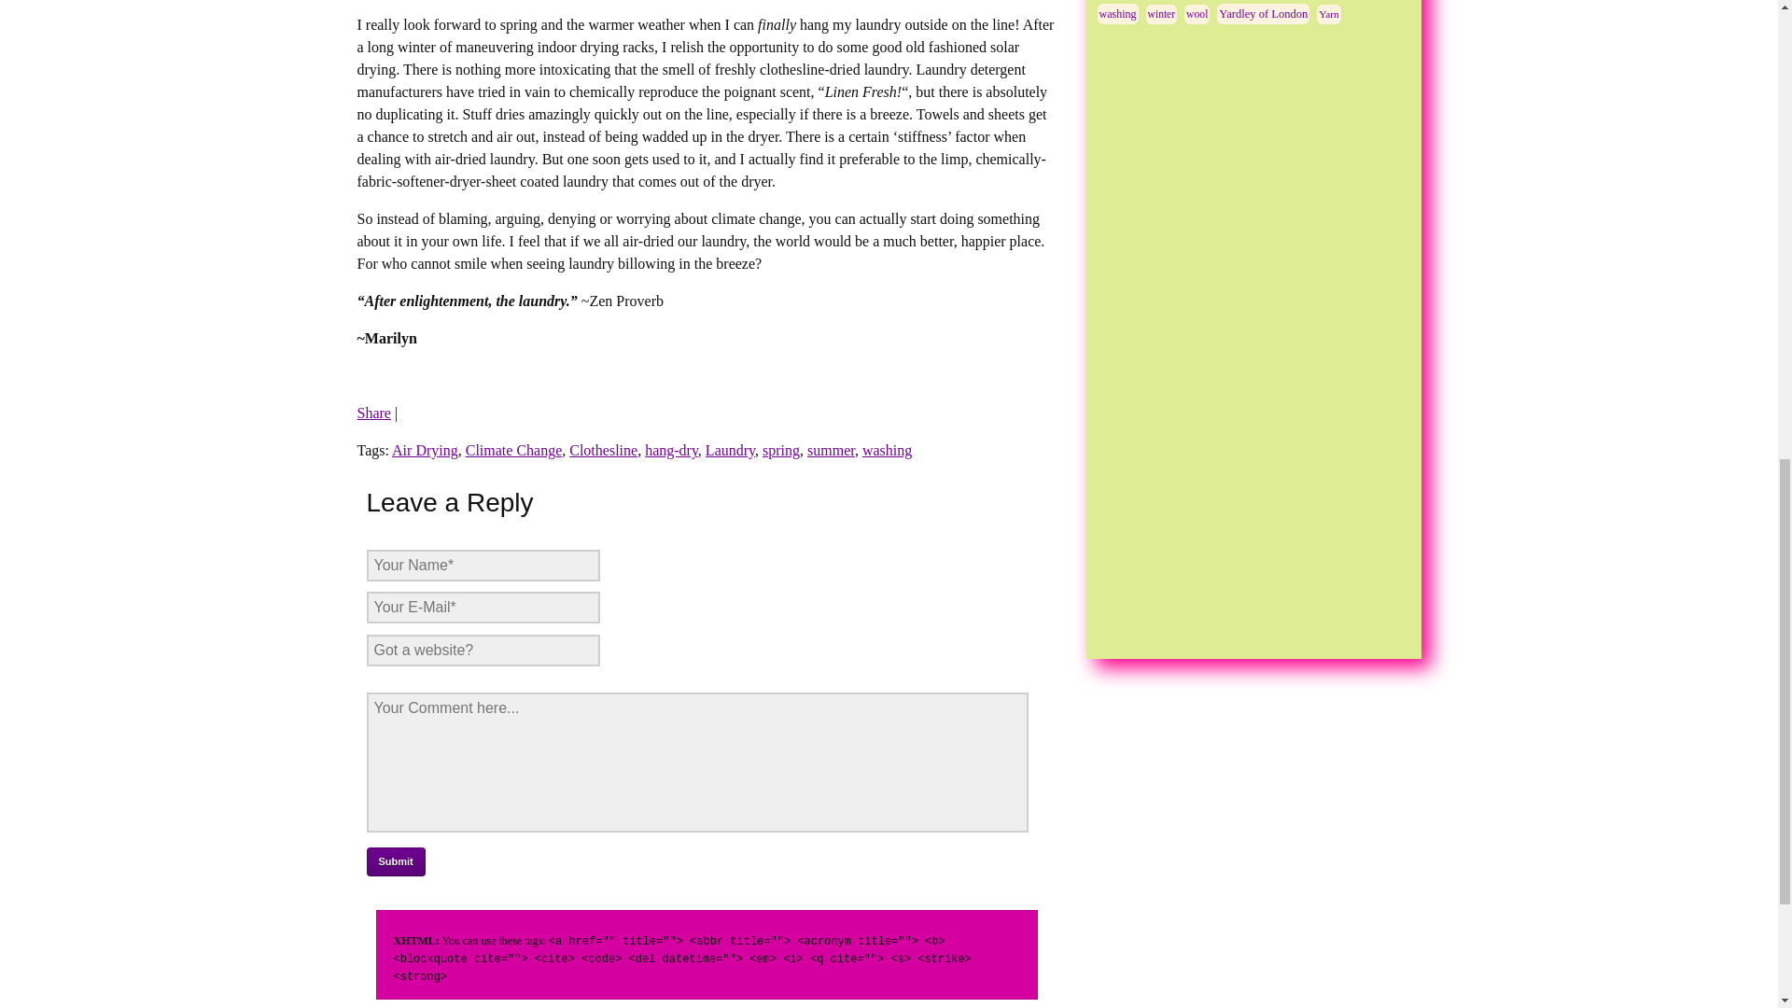  What do you see at coordinates (603, 450) in the screenshot?
I see `Clothesline` at bounding box center [603, 450].